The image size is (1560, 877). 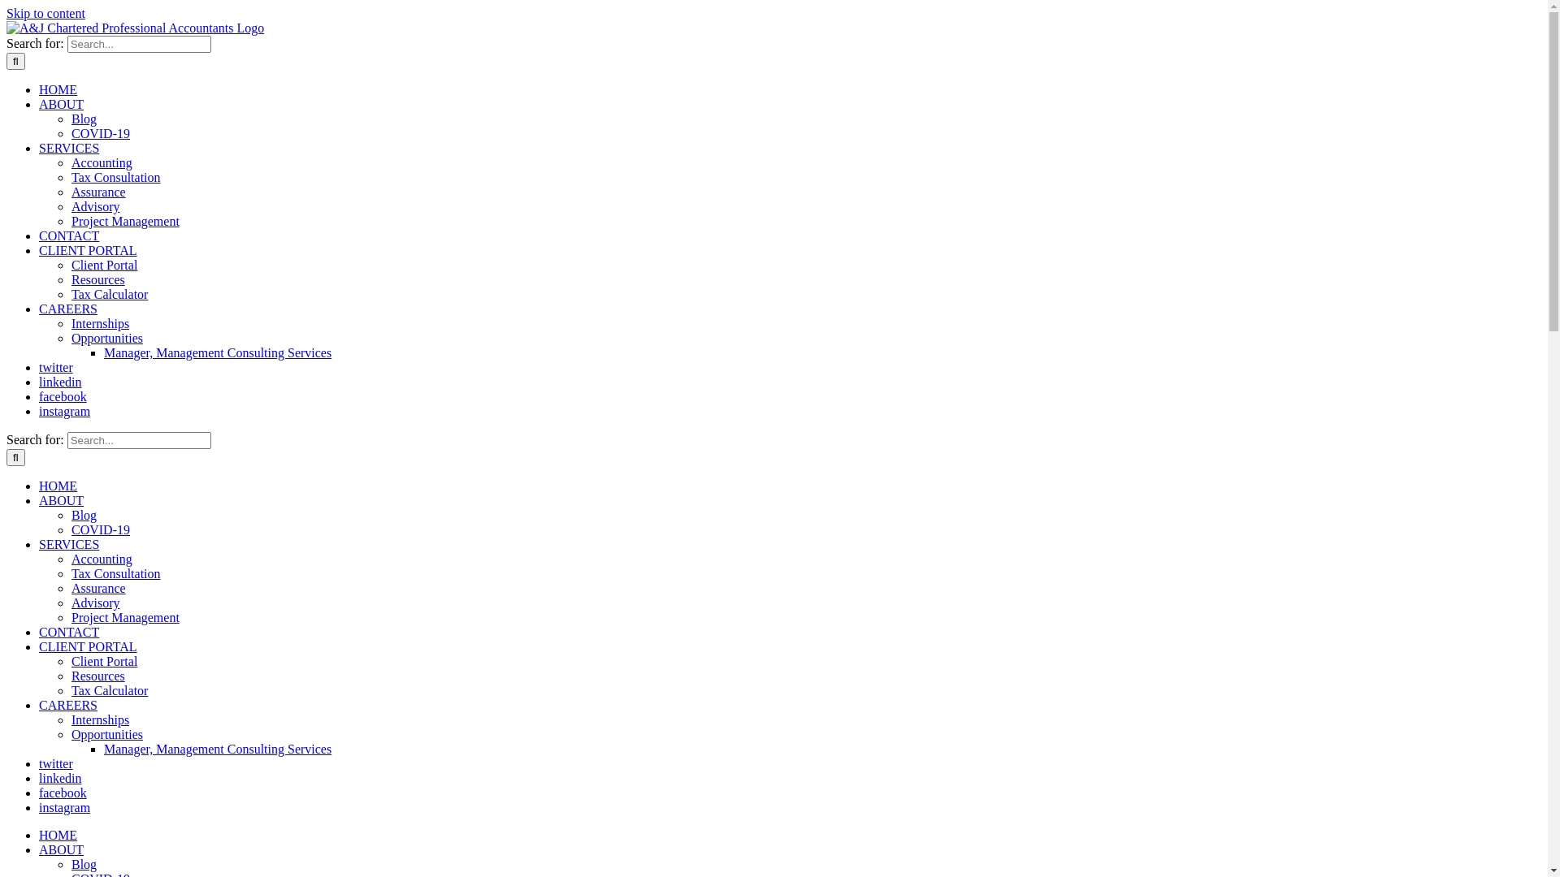 I want to click on Client Portal, so click(x=104, y=265).